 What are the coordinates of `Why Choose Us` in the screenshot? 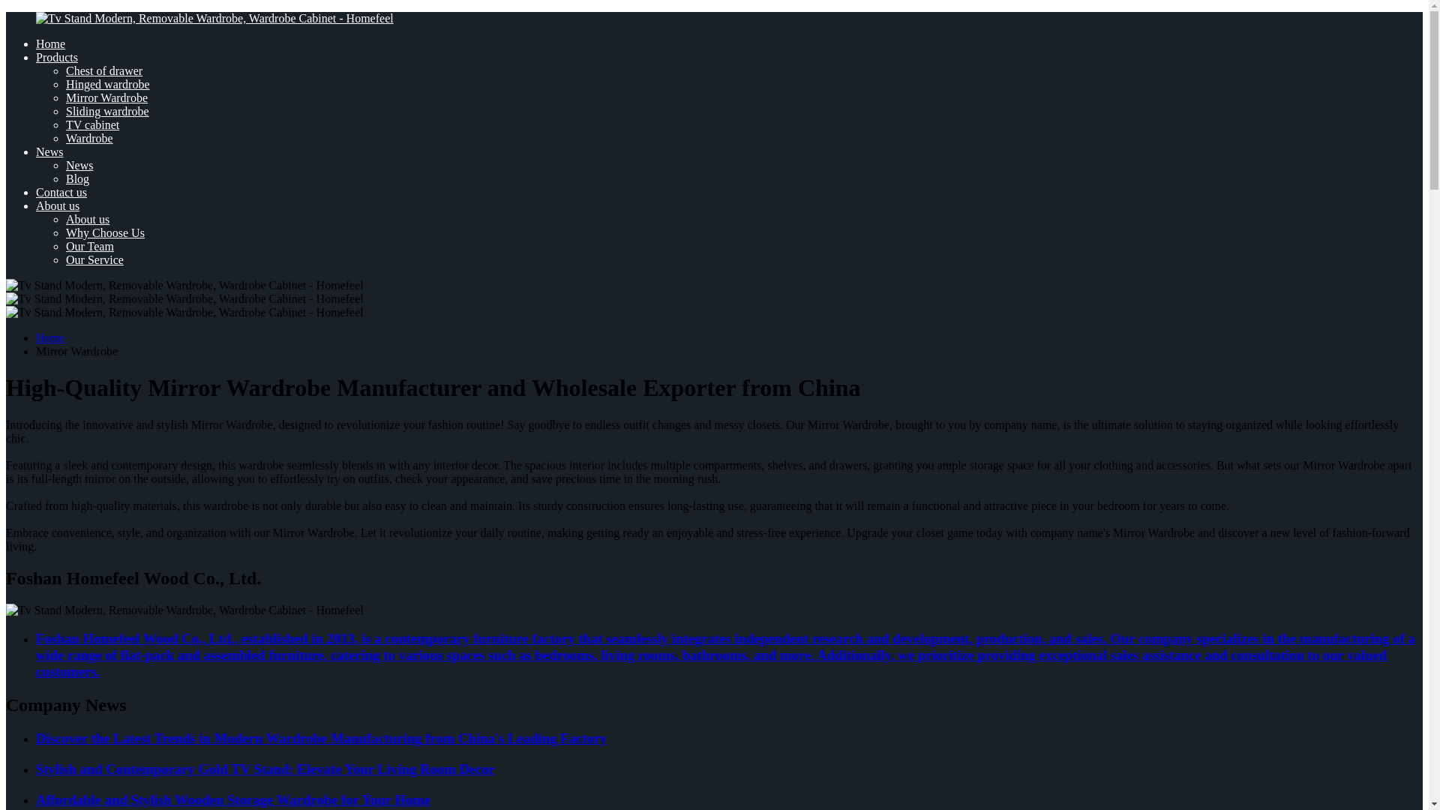 It's located at (105, 232).